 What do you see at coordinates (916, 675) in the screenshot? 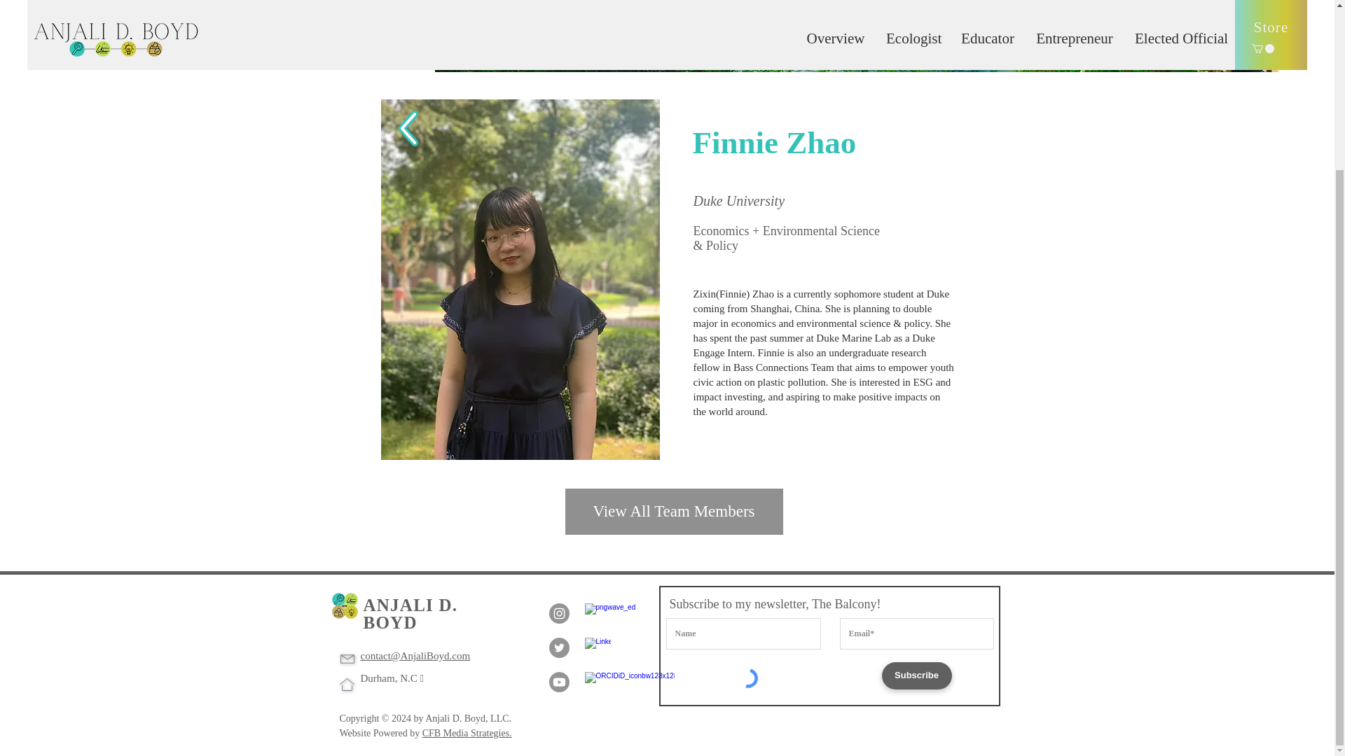
I see `Subscribe` at bounding box center [916, 675].